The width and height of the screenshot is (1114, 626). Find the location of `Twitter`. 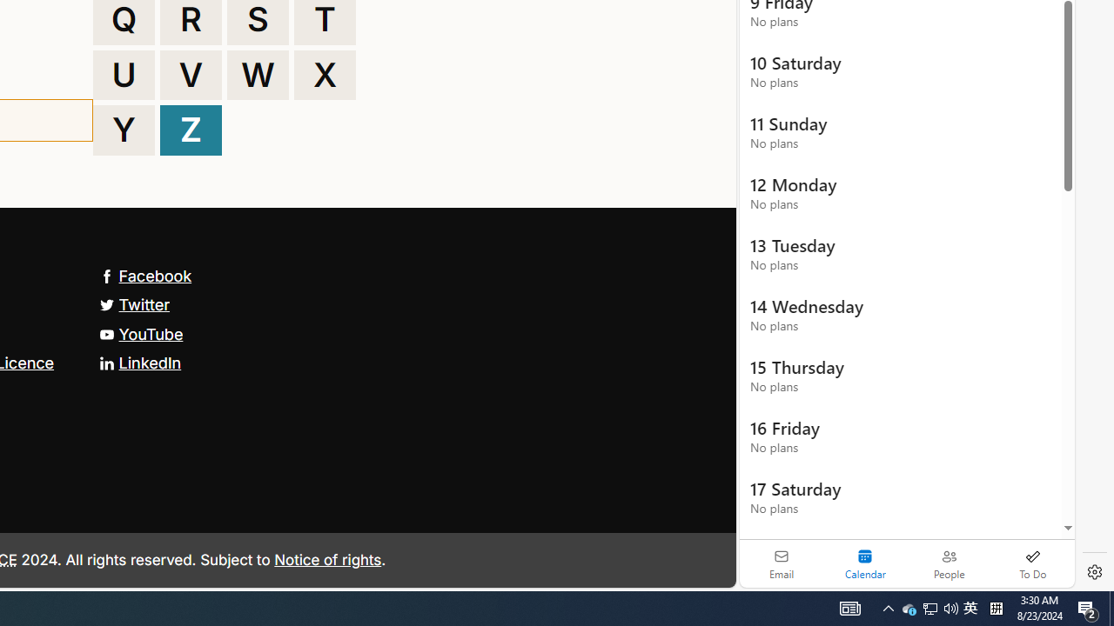

Twitter is located at coordinates (134, 304).